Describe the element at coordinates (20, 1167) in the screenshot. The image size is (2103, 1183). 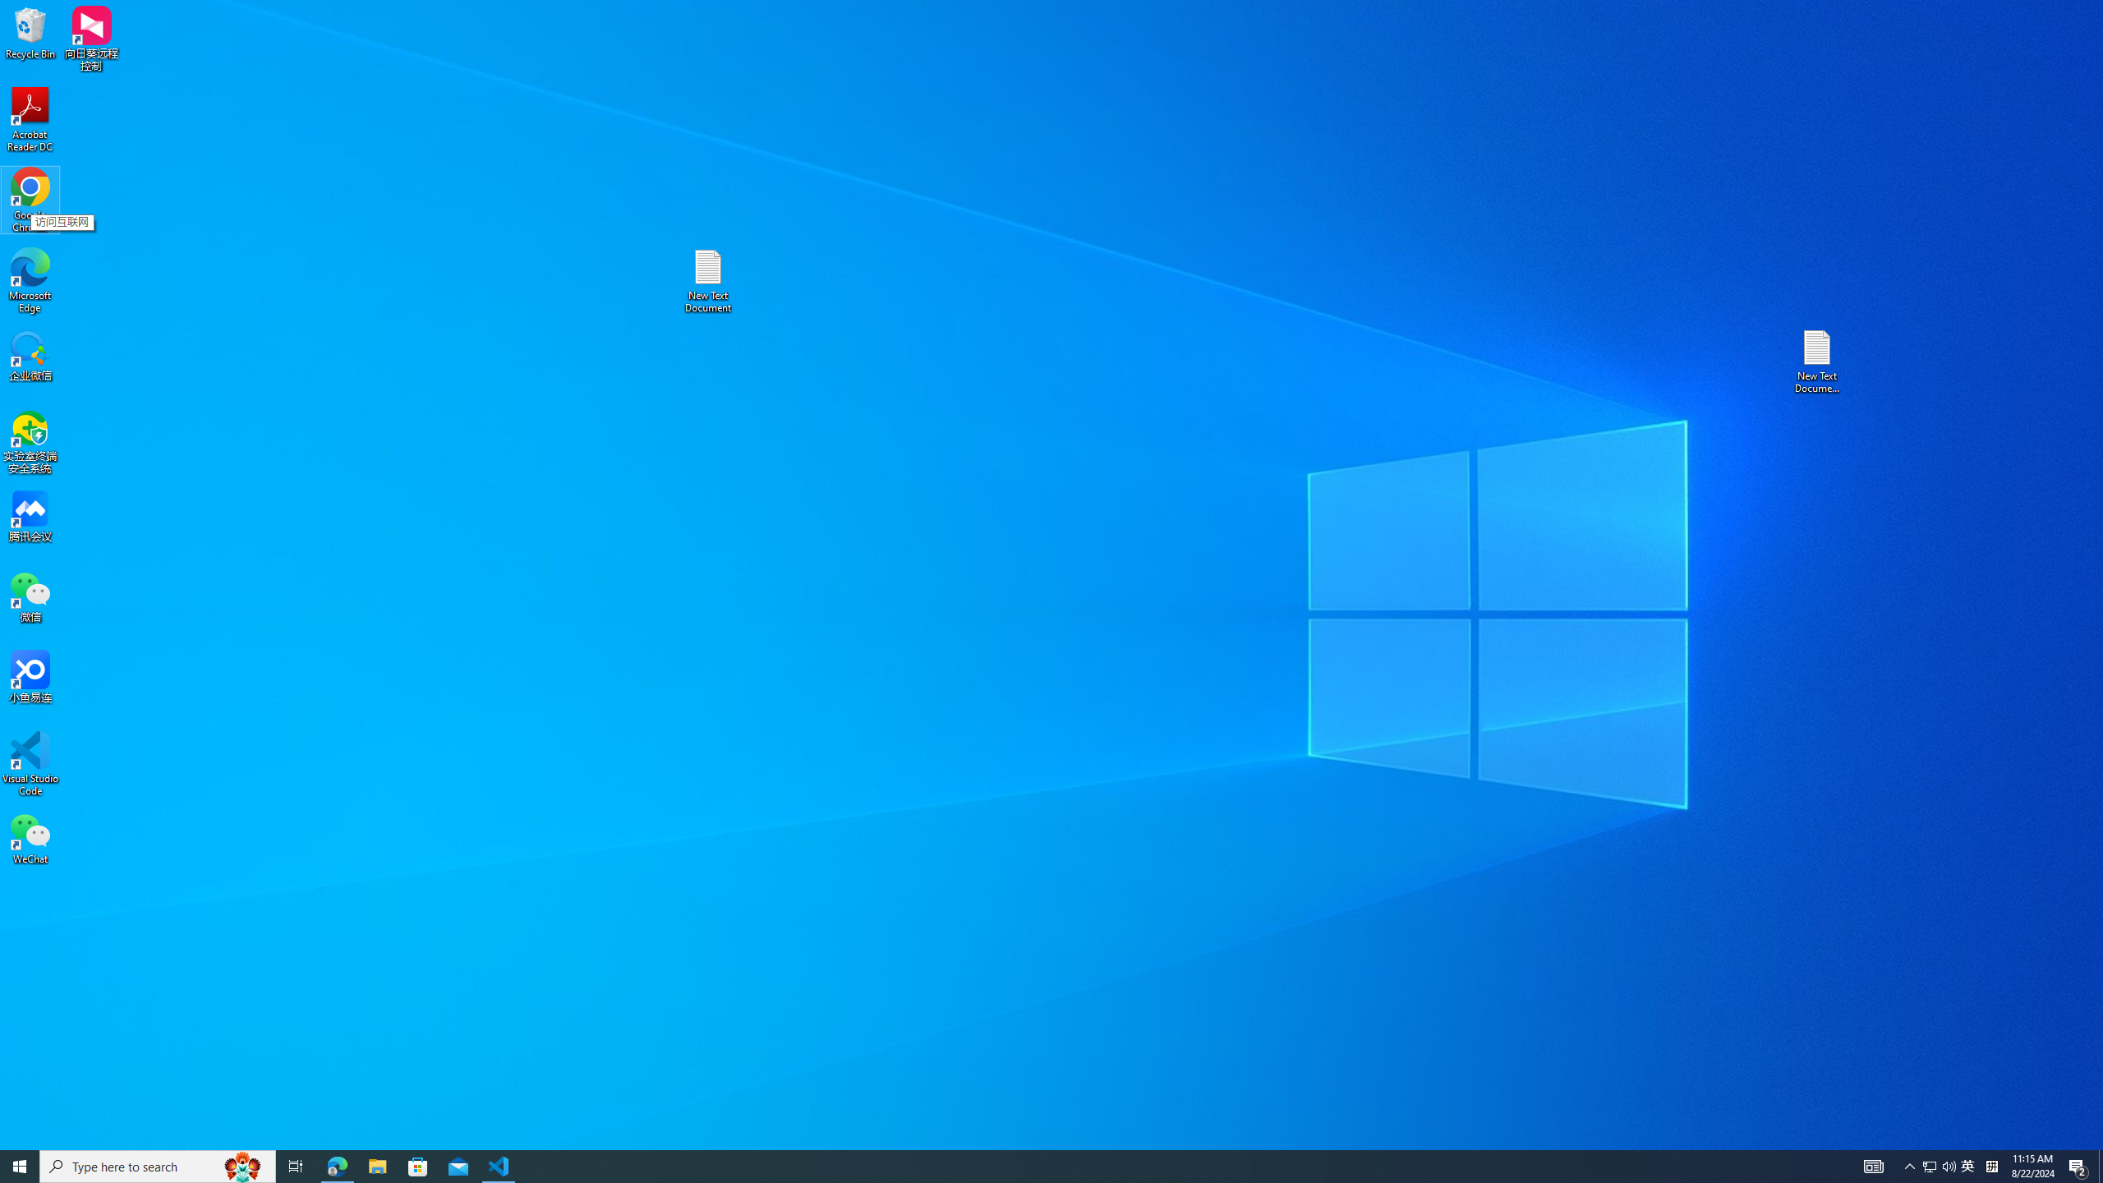
I see `Start` at that location.